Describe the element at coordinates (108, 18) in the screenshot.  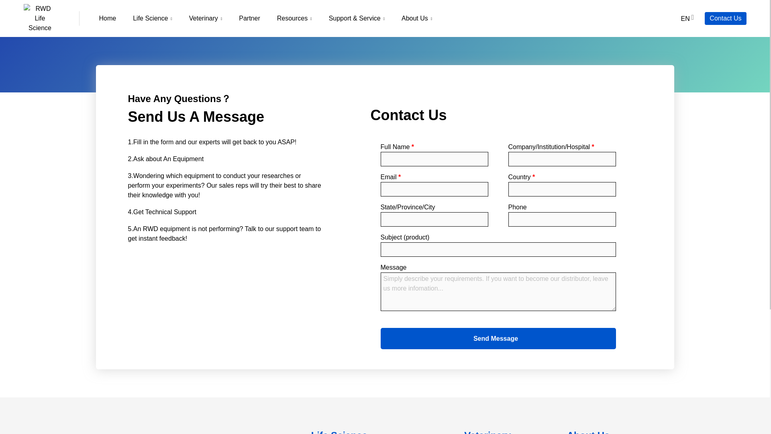
I see `Home` at that location.